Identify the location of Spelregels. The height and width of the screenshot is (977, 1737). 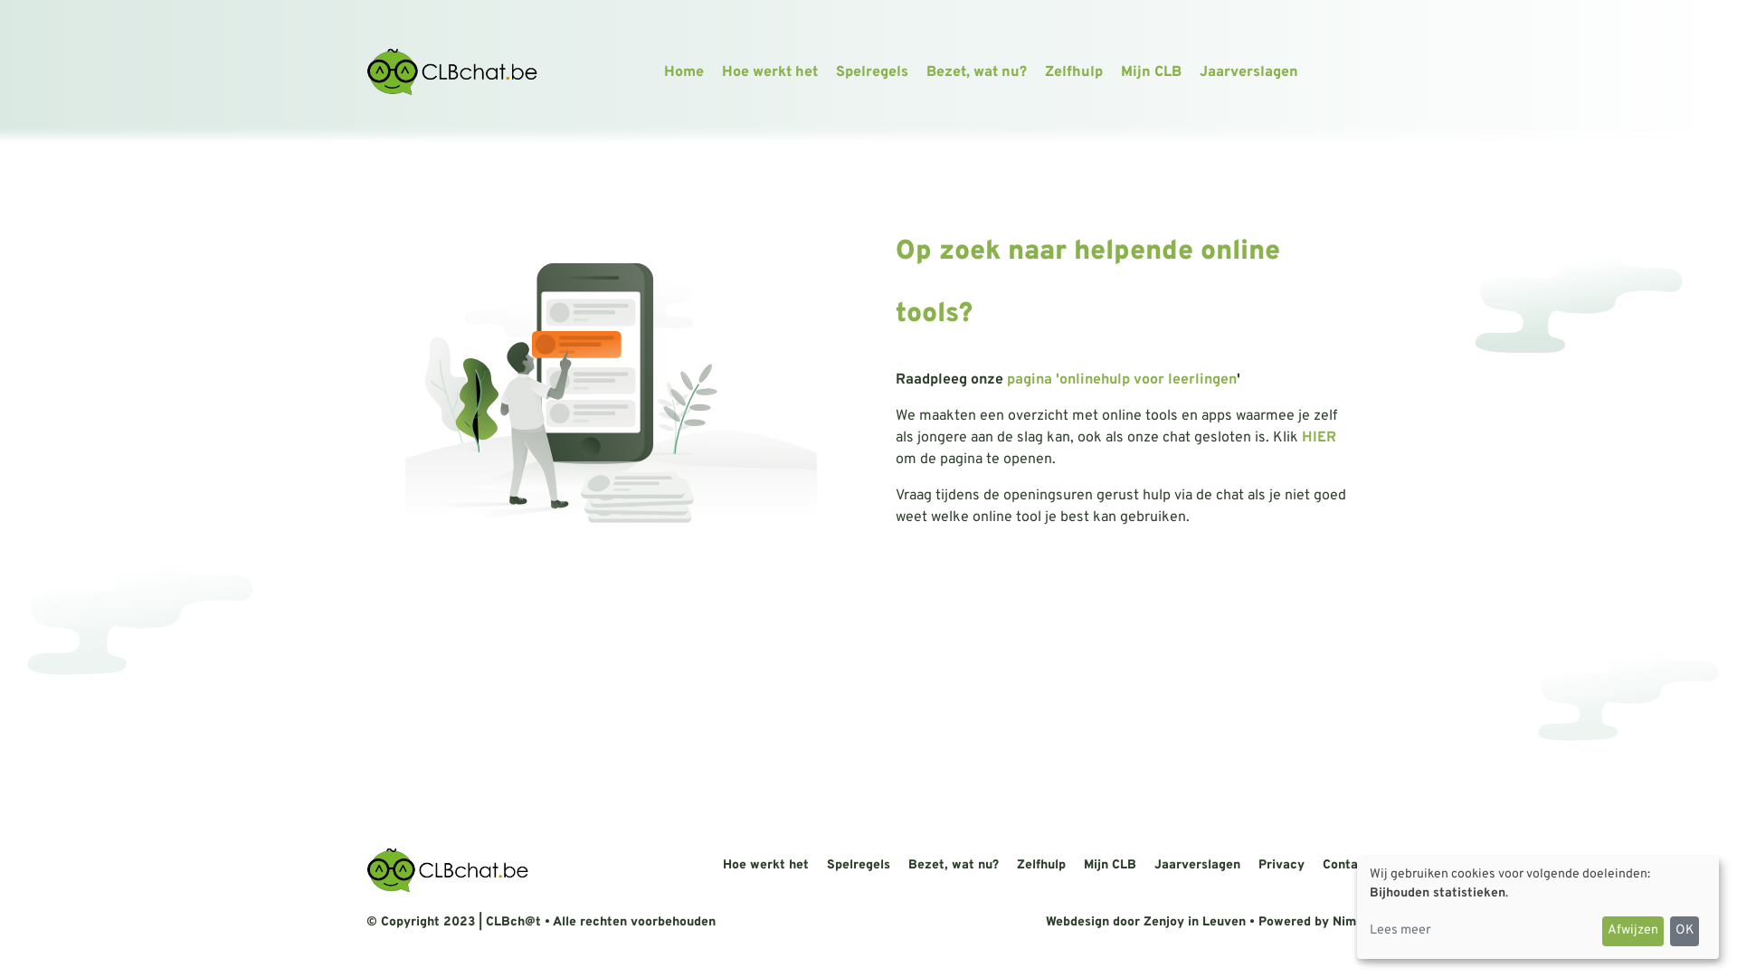
(858, 865).